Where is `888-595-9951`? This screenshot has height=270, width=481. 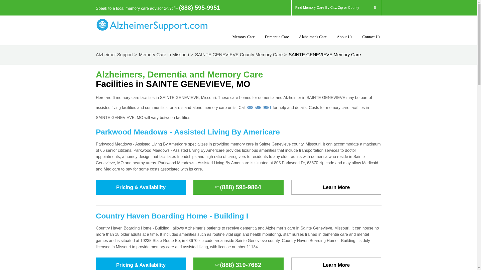 888-595-9951 is located at coordinates (259, 107).